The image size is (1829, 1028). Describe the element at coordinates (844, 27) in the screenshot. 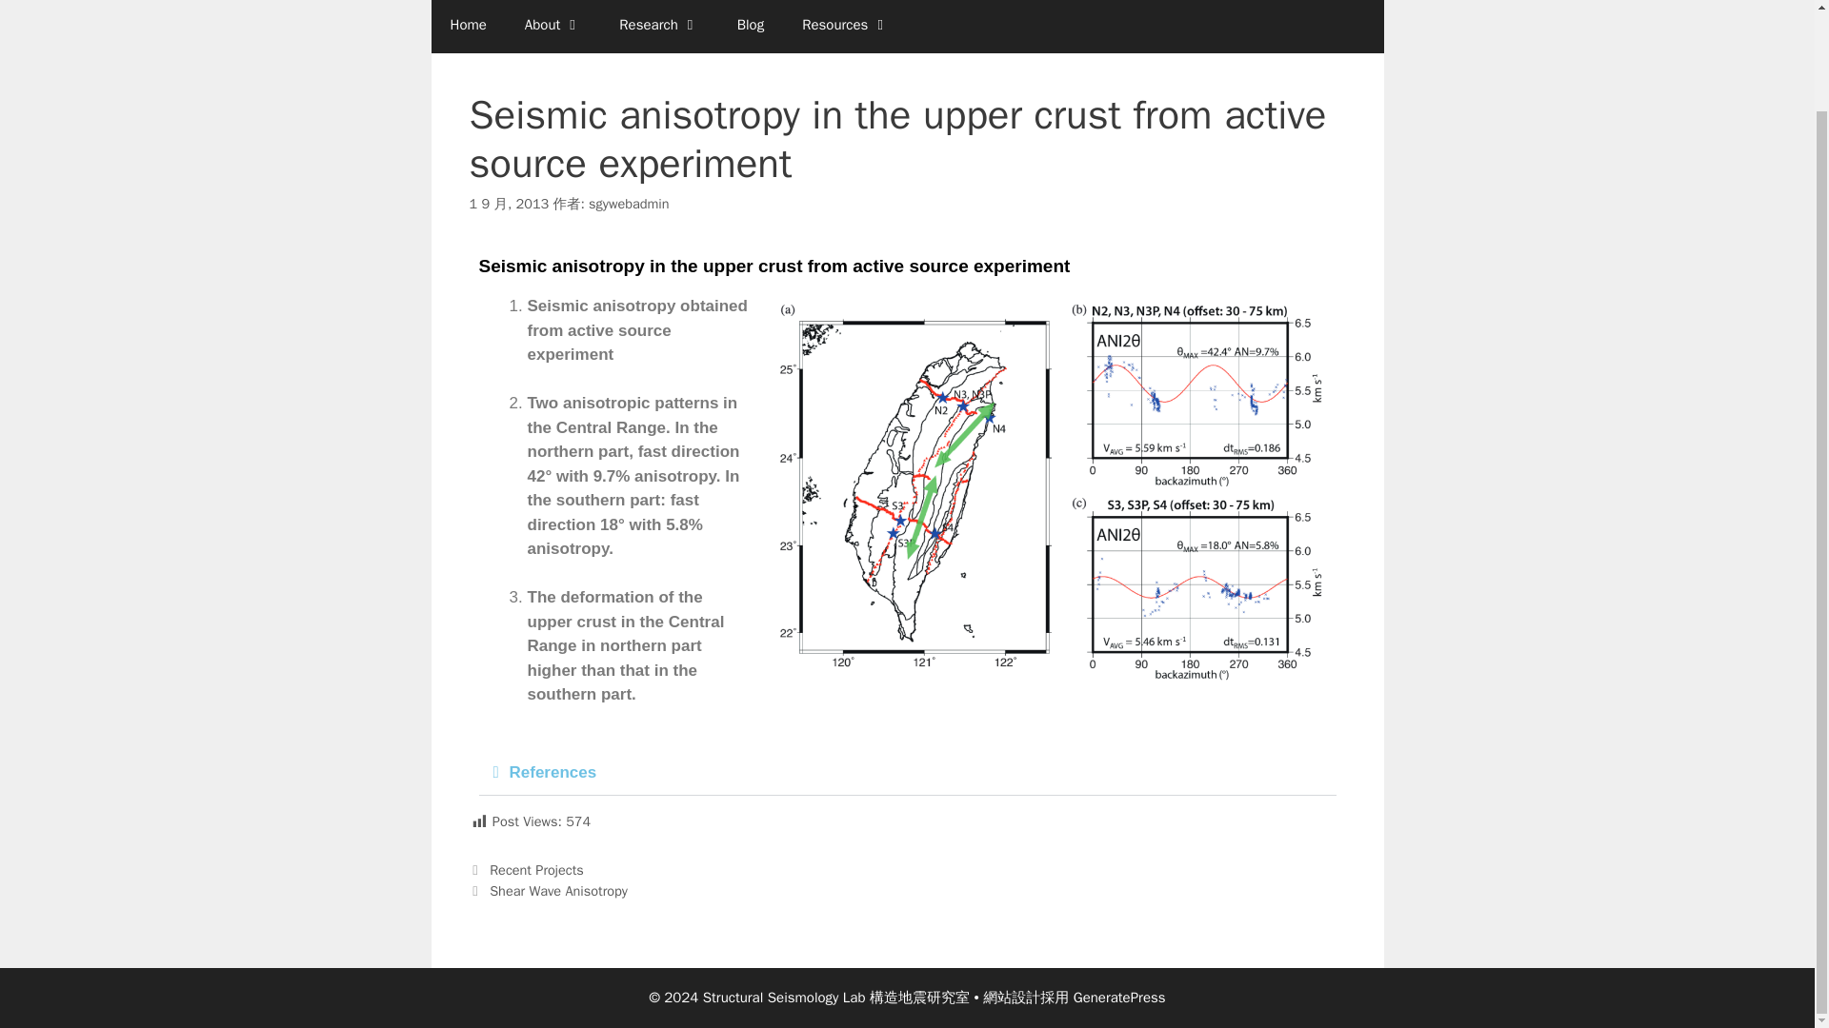

I see `Resources` at that location.